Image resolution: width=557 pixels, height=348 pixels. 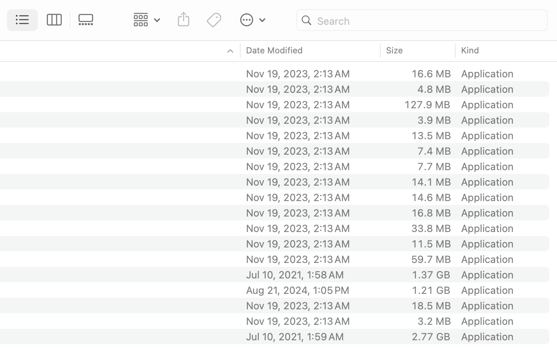 I want to click on 1.21 GB, so click(x=431, y=290).